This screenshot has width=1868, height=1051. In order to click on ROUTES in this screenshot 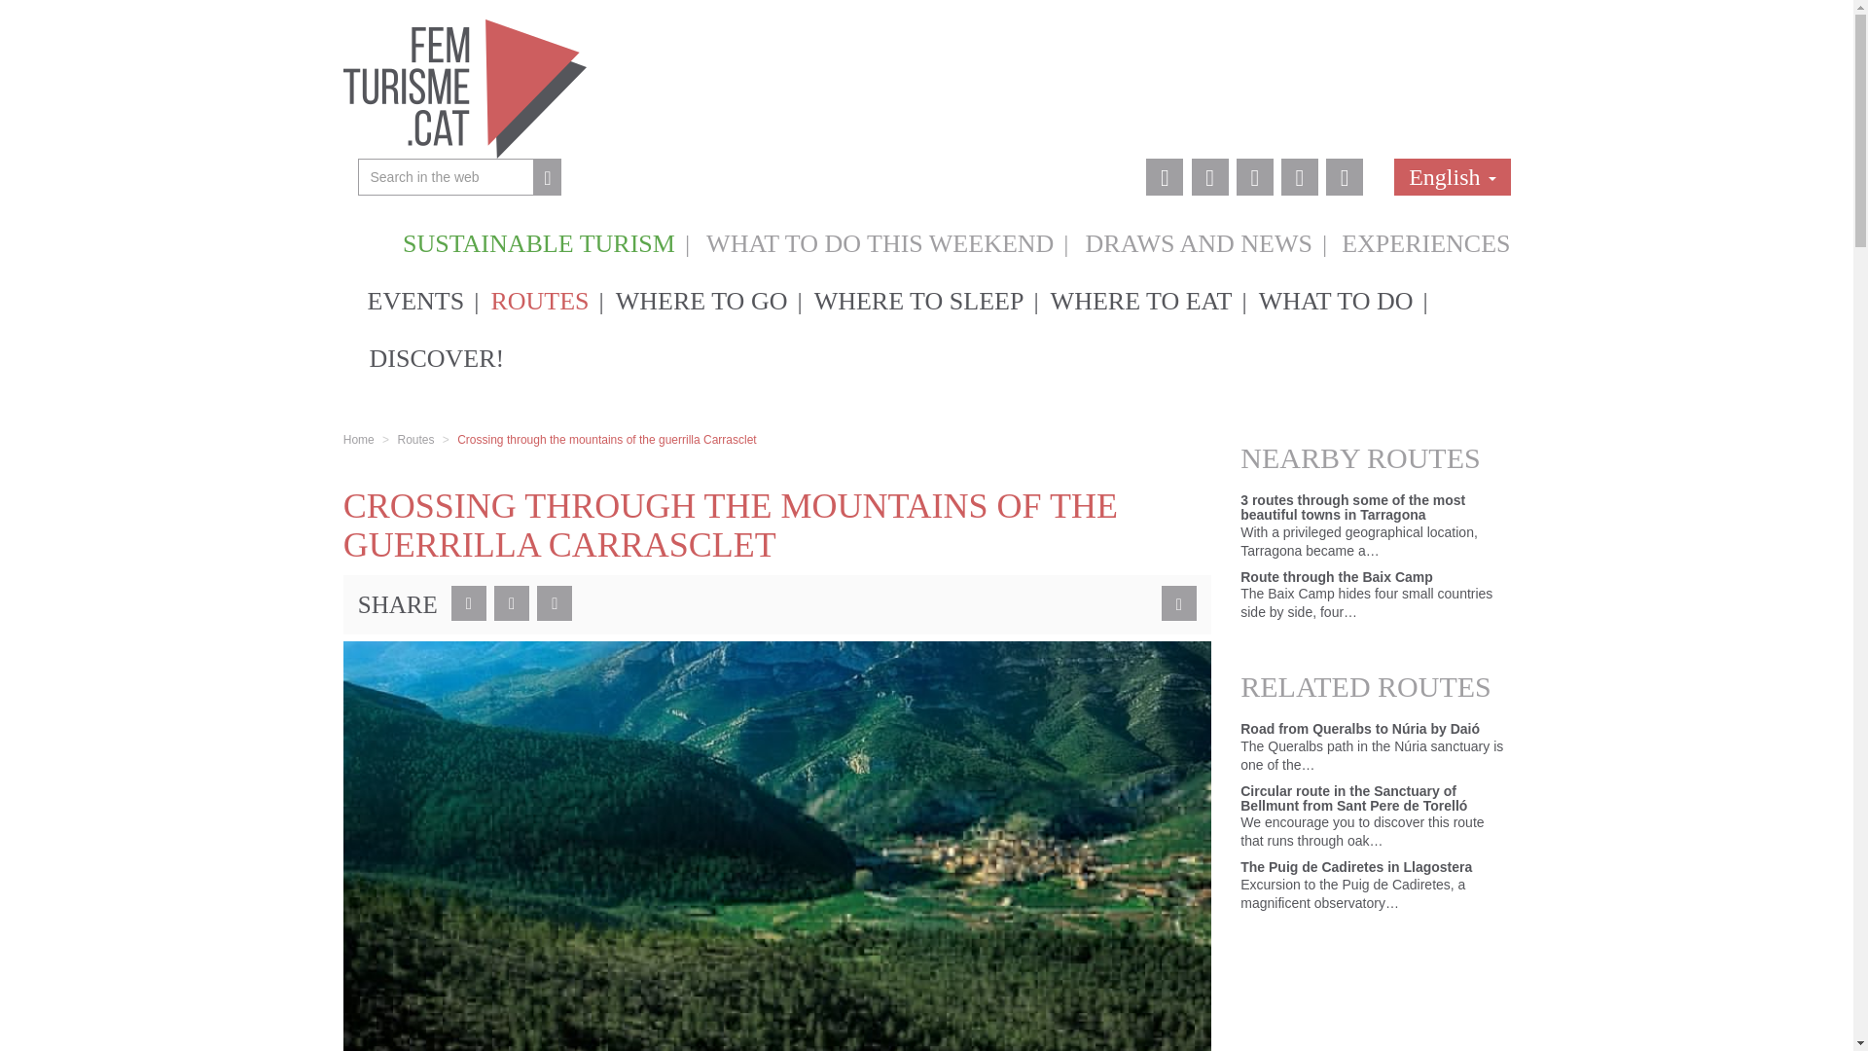, I will do `click(541, 301)`.